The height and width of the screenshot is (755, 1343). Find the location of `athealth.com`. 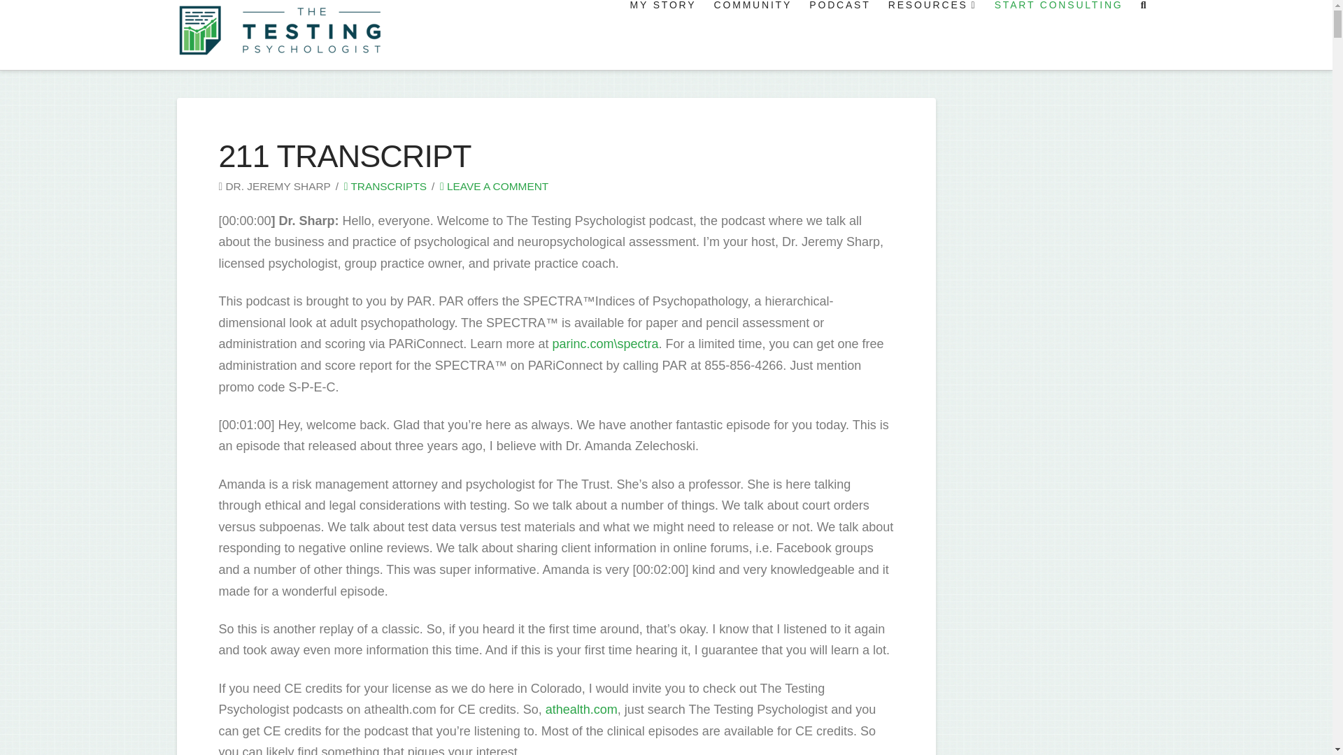

athealth.com is located at coordinates (581, 709).